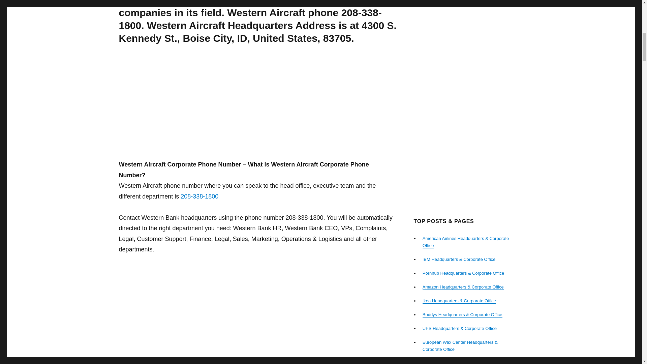  Describe the element at coordinates (199, 196) in the screenshot. I see `208-338-1800` at that location.